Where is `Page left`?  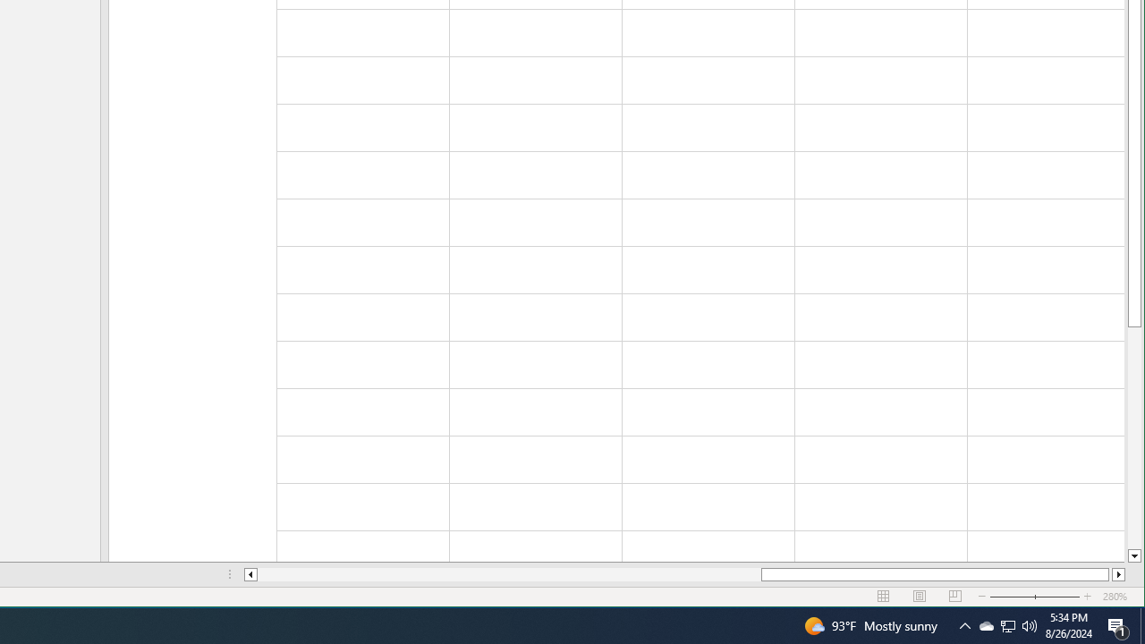
Page left is located at coordinates (510, 574).